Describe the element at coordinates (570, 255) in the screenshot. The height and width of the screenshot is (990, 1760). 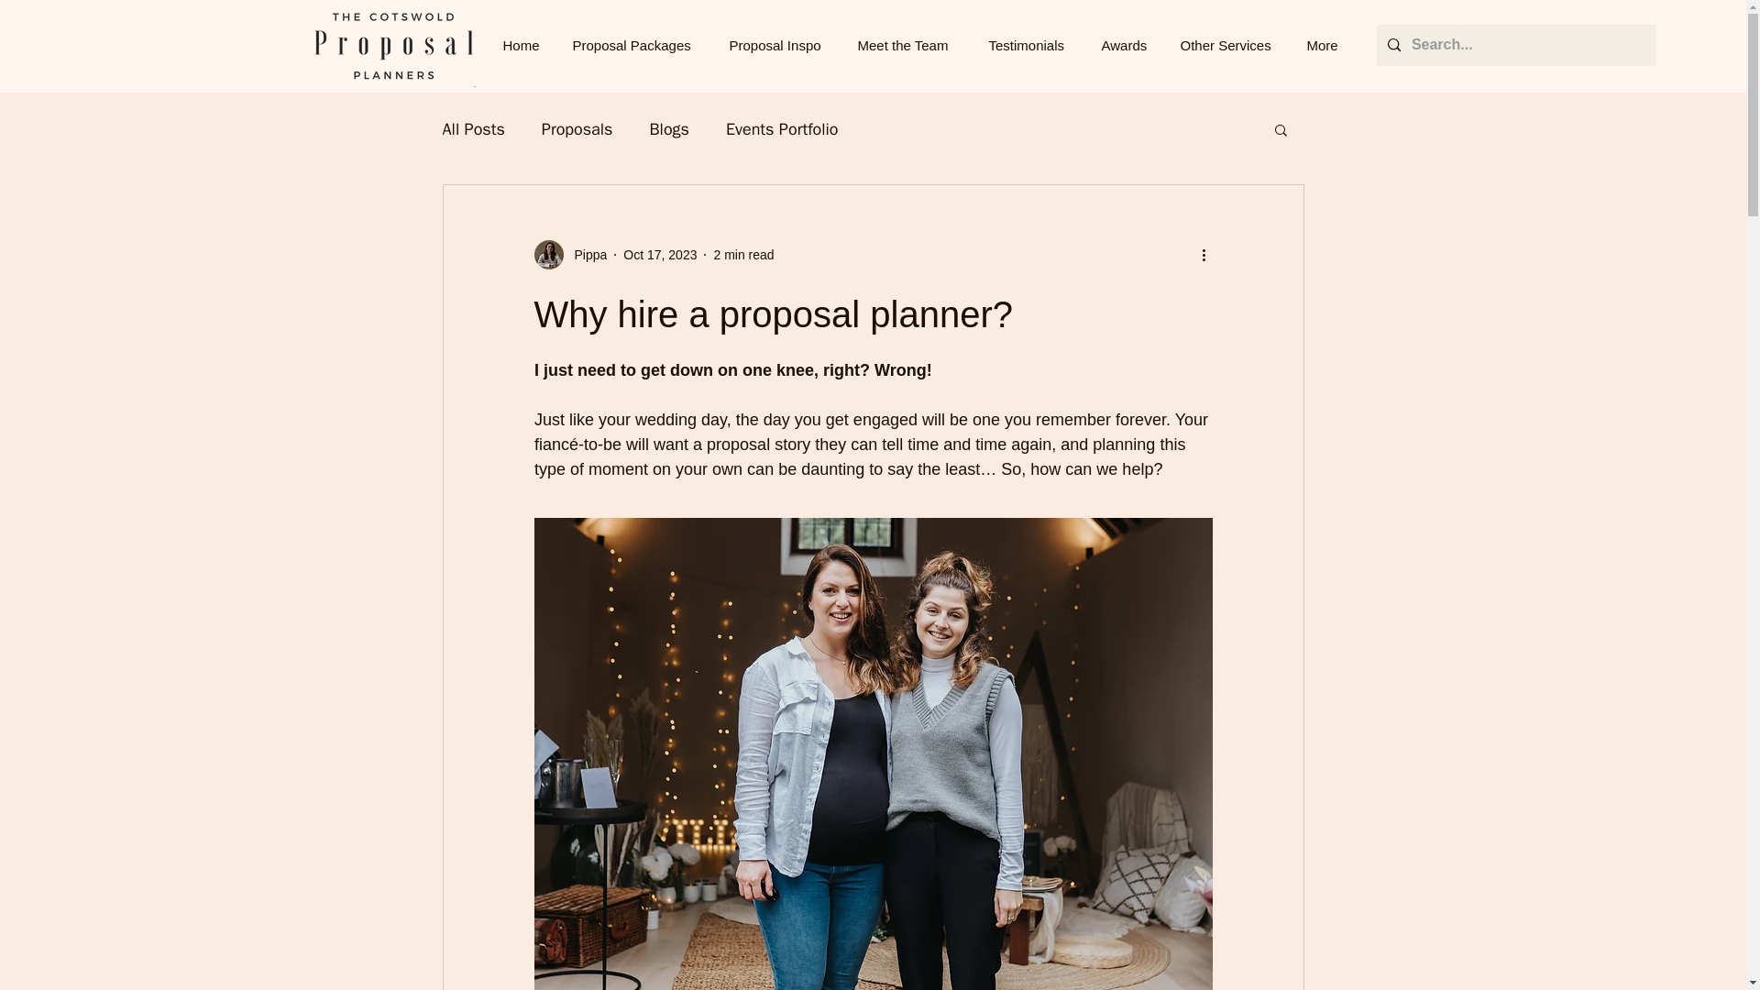
I see `Pippa` at that location.